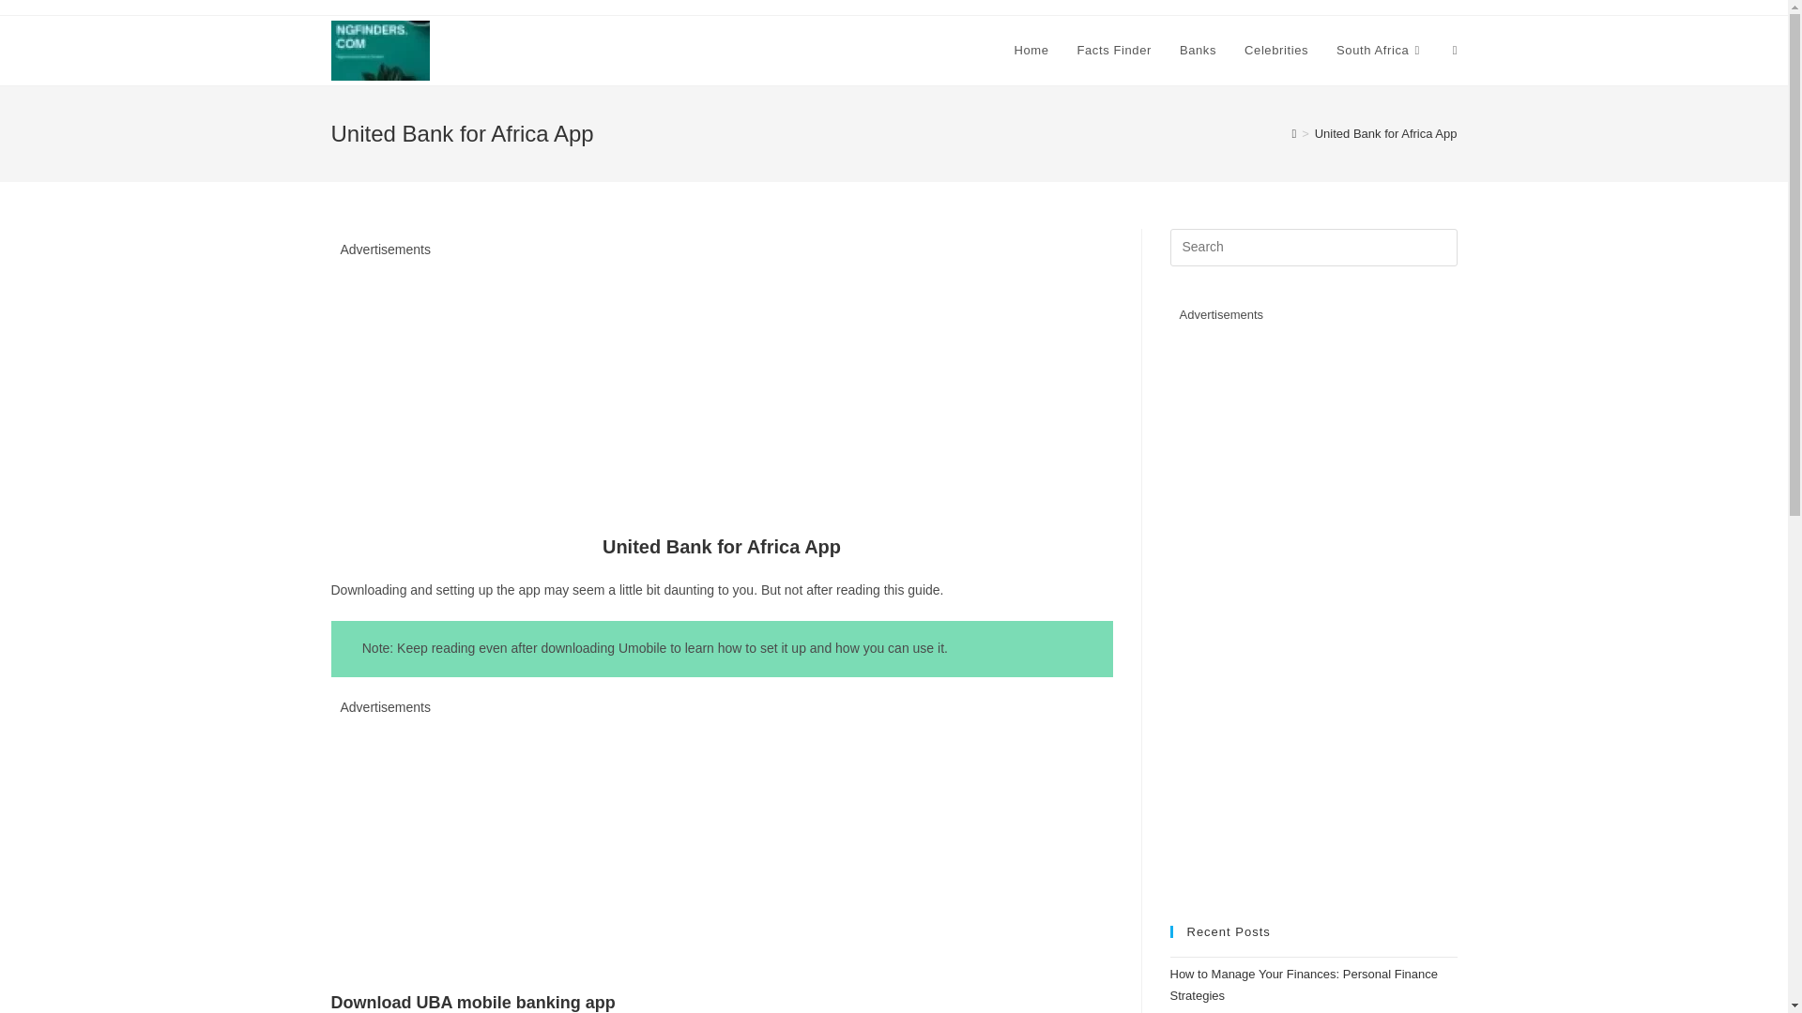 The height and width of the screenshot is (1013, 1802). I want to click on Advertisement, so click(721, 392).